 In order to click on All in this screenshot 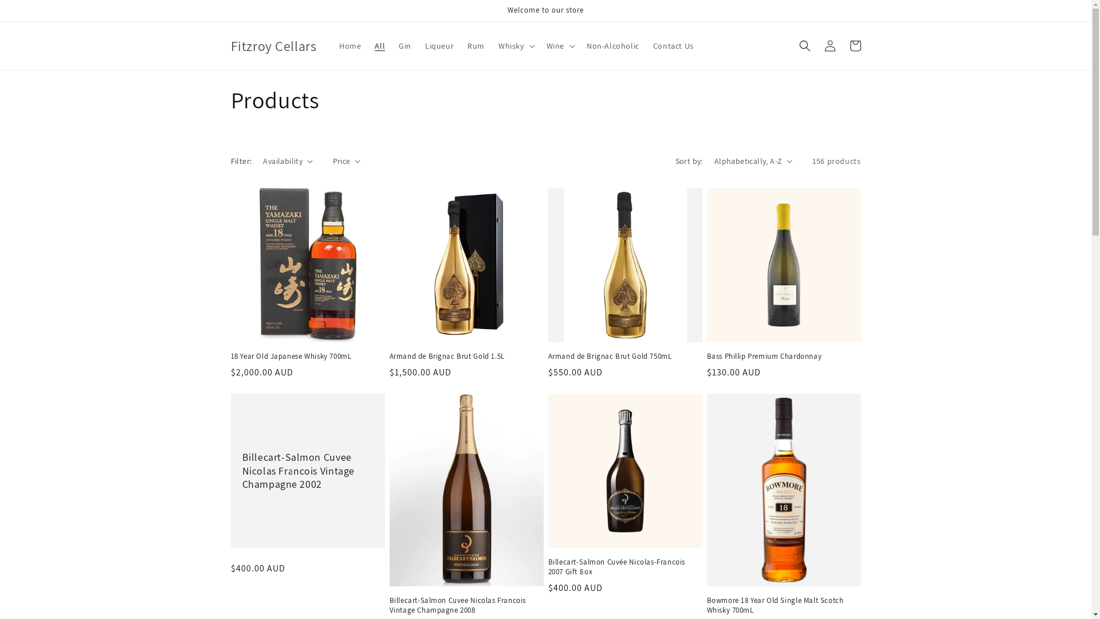, I will do `click(380, 46)`.